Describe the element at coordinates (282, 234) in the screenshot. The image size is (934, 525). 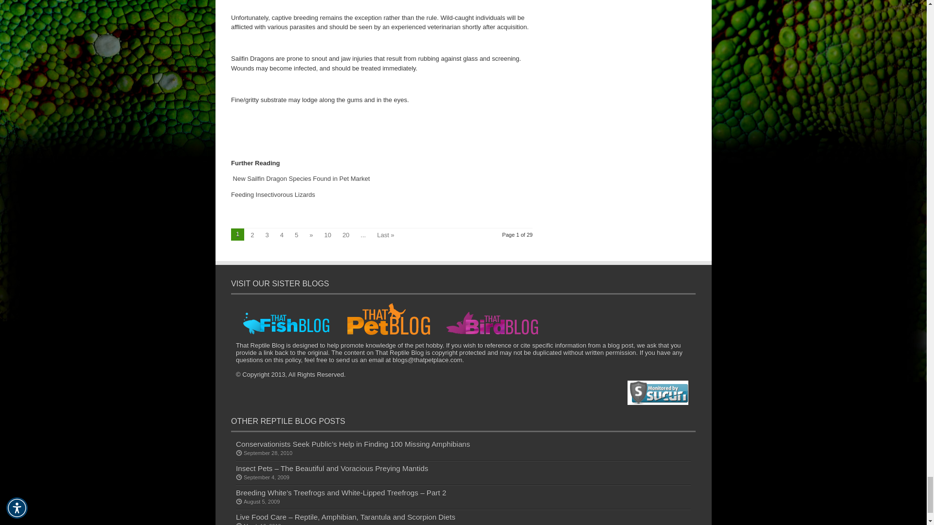
I see `4` at that location.